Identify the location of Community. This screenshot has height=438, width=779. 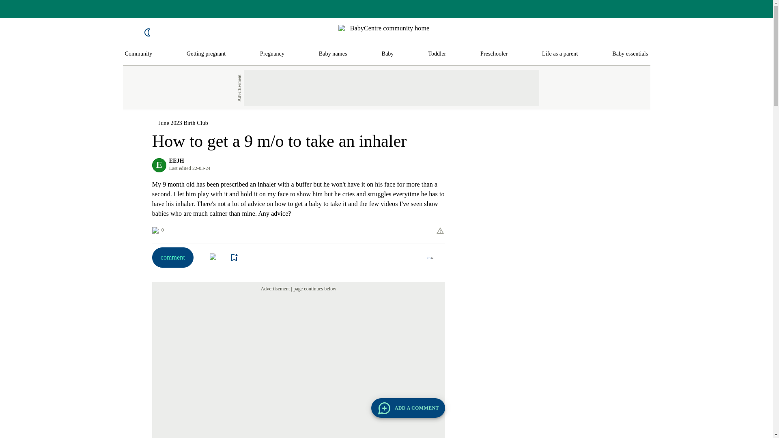
(139, 54).